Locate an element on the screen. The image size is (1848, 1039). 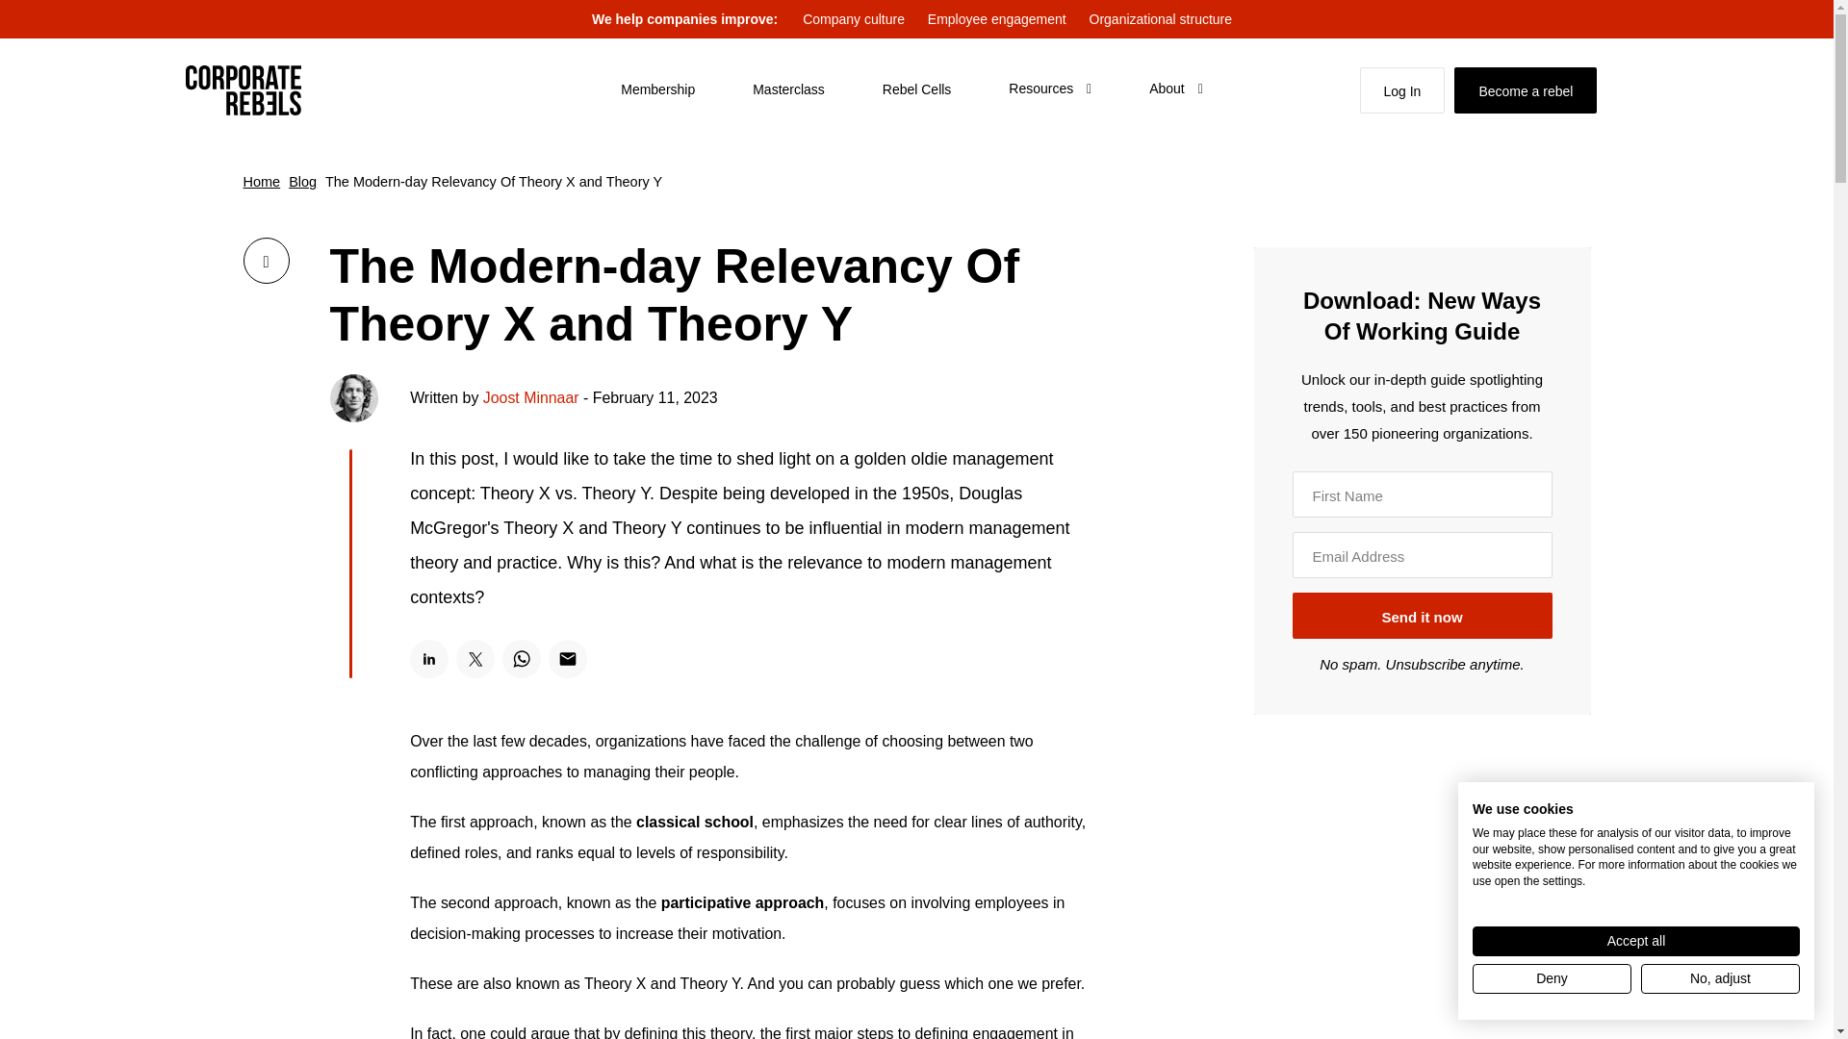
Masterclass is located at coordinates (787, 89).